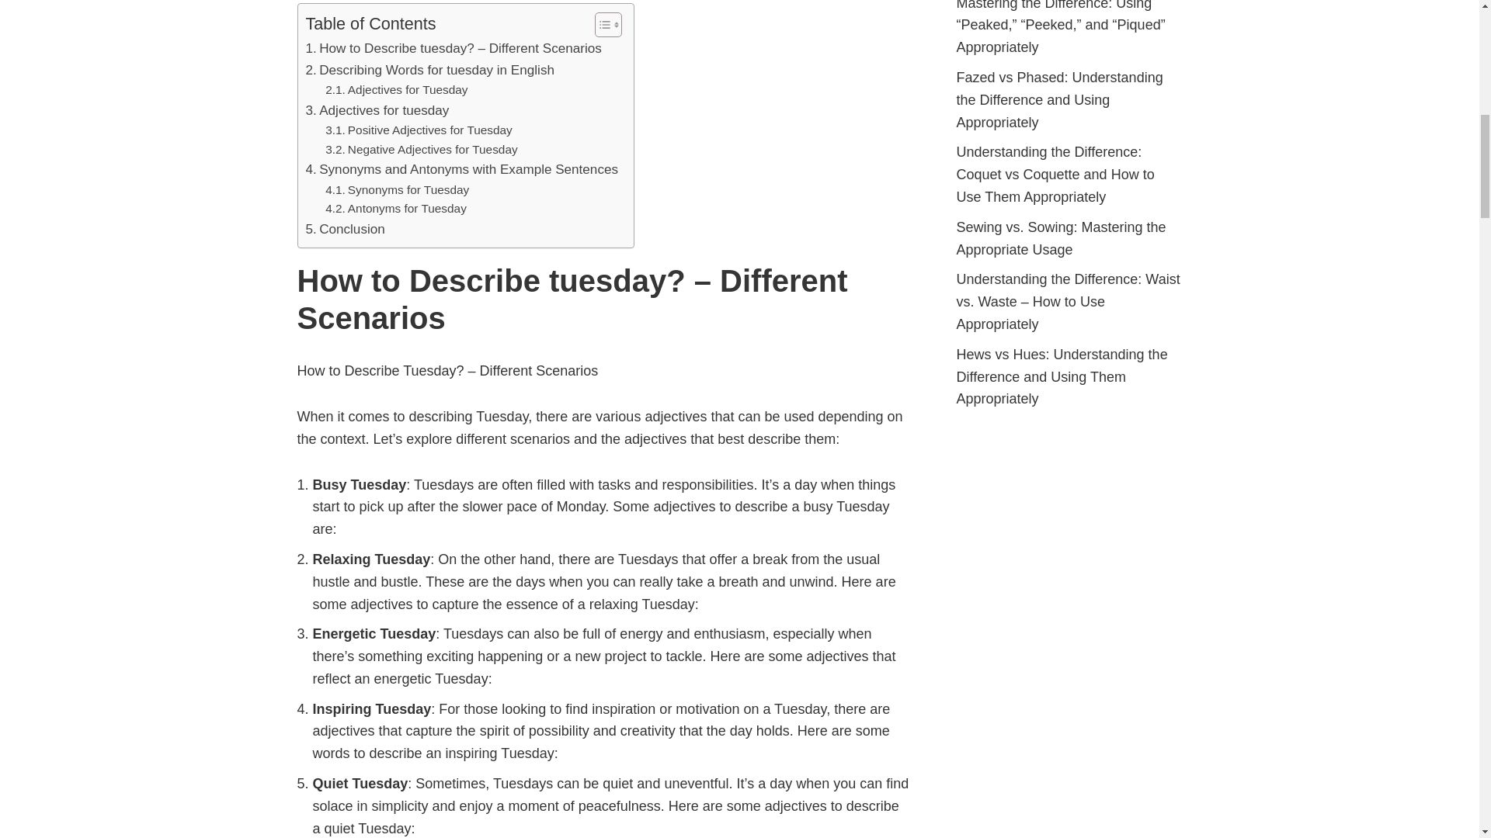 The width and height of the screenshot is (1491, 838). I want to click on Negative Adjectives for Tuesday, so click(421, 151).